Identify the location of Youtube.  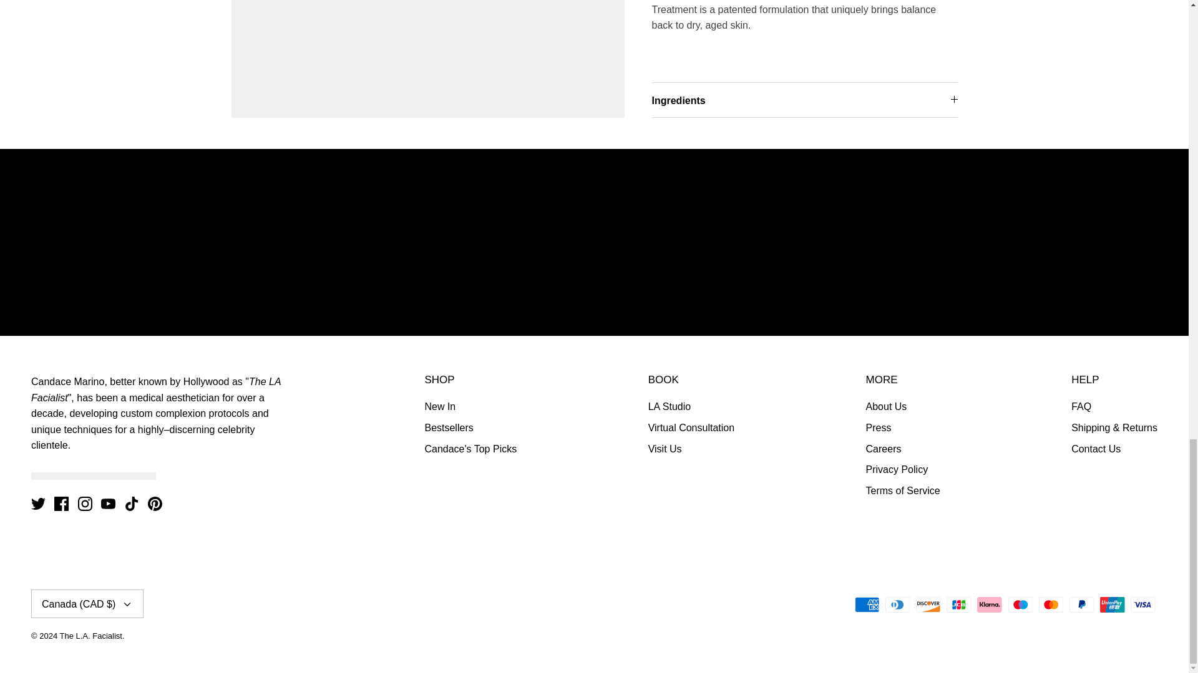
(107, 504).